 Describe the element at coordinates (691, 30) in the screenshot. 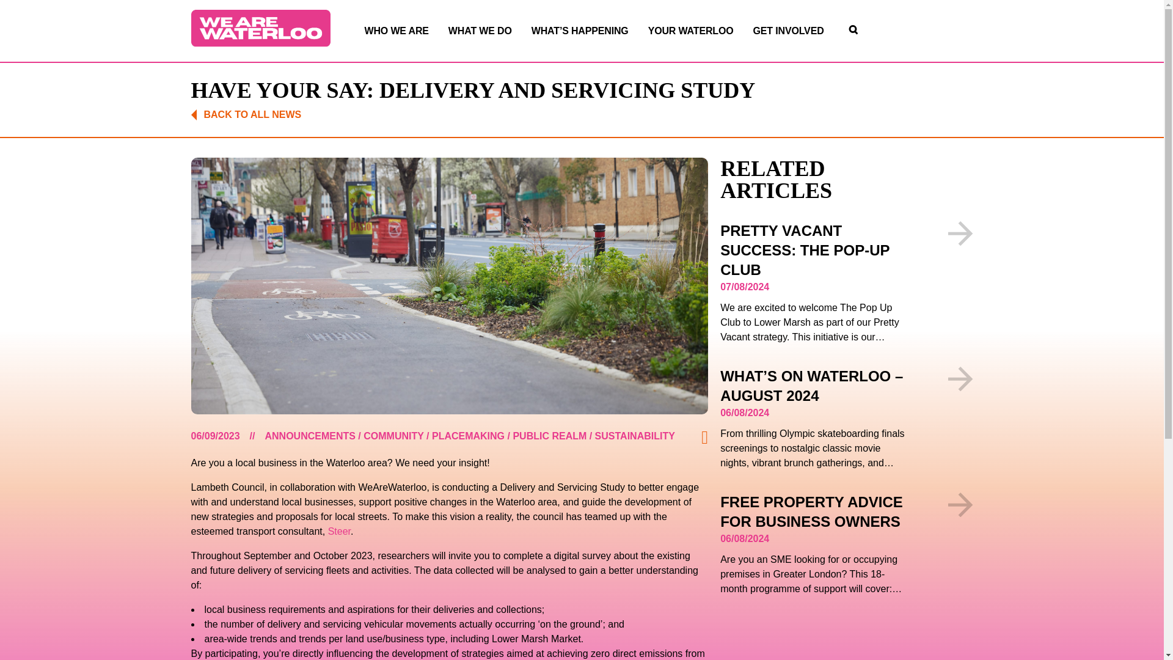

I see `YOUR WATERLOO` at that location.